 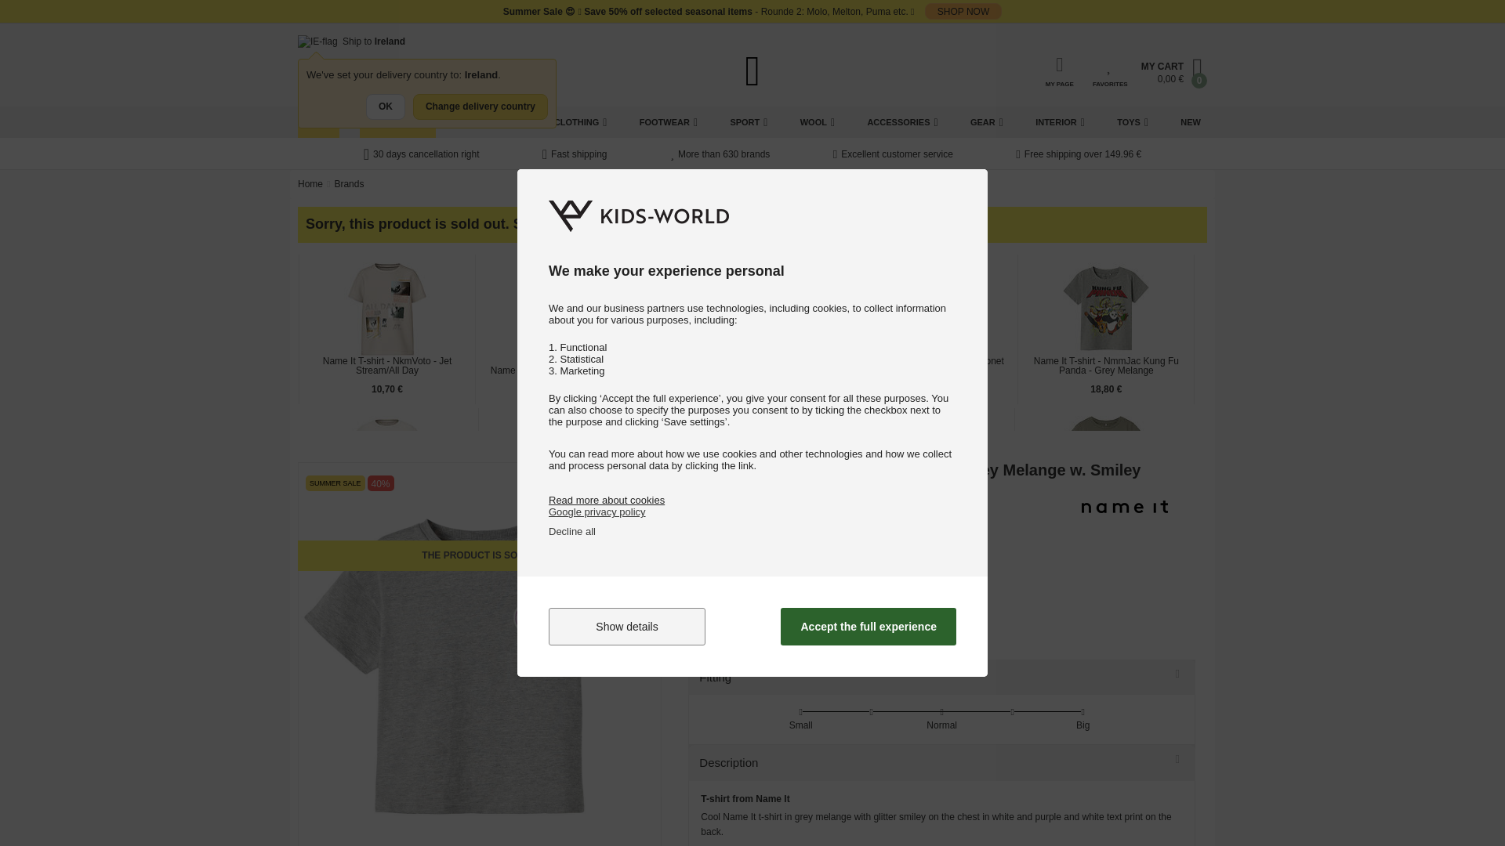 I want to click on Show details, so click(x=627, y=627).